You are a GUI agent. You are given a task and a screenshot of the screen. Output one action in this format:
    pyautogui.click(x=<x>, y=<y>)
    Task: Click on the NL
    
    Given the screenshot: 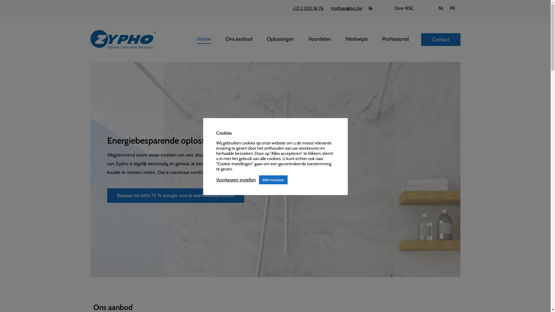 What is the action you would take?
    pyautogui.click(x=441, y=8)
    